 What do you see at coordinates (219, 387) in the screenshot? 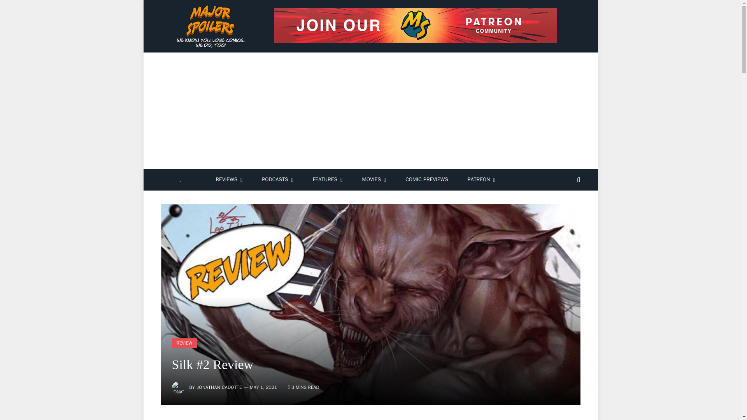
I see `Posts by Jonathan Cadotte` at bounding box center [219, 387].